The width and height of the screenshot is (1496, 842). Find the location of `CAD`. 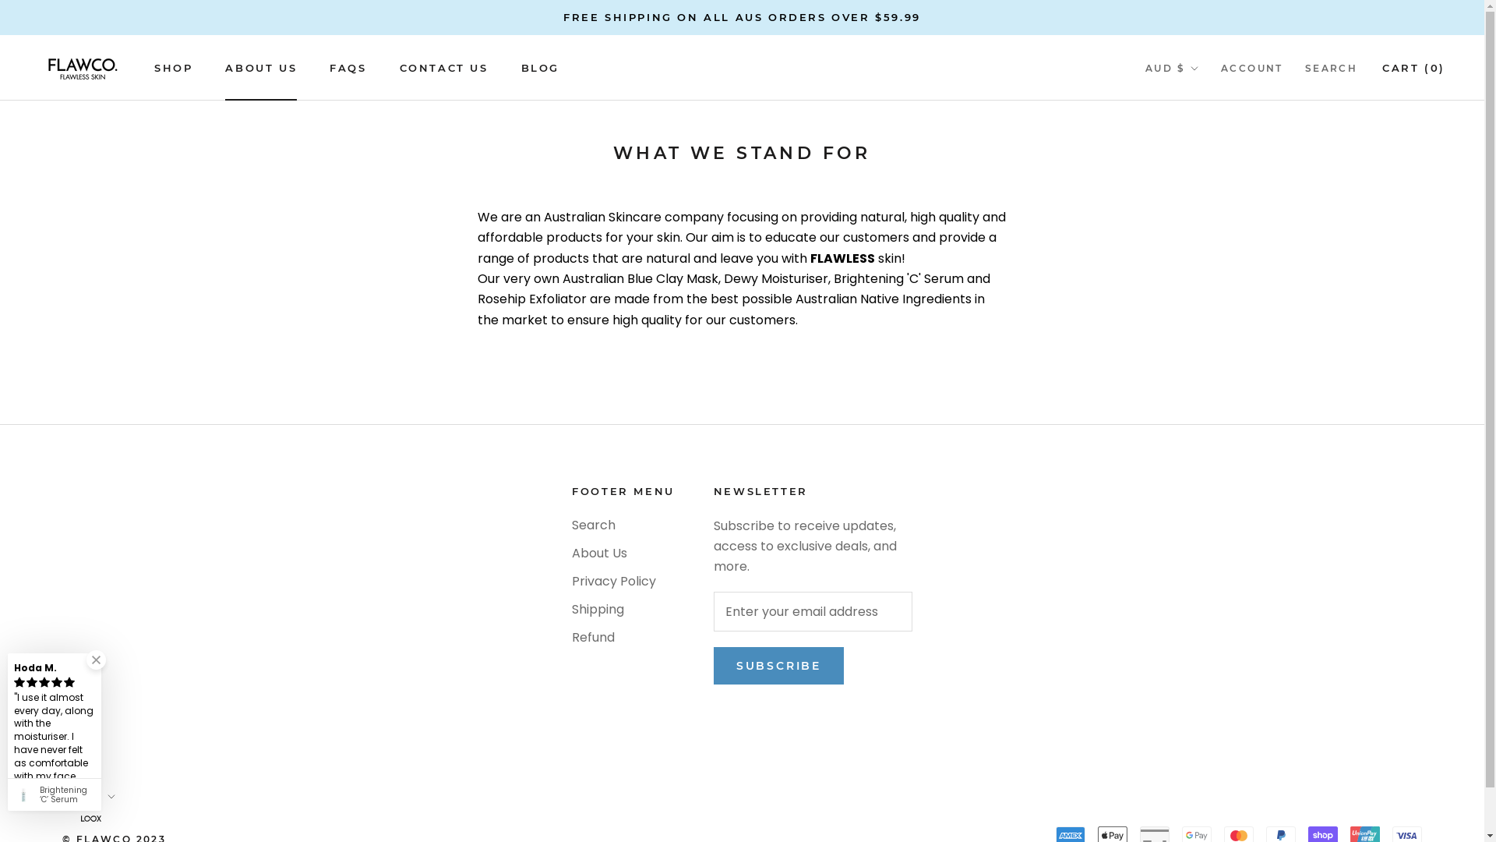

CAD is located at coordinates (1202, 522).